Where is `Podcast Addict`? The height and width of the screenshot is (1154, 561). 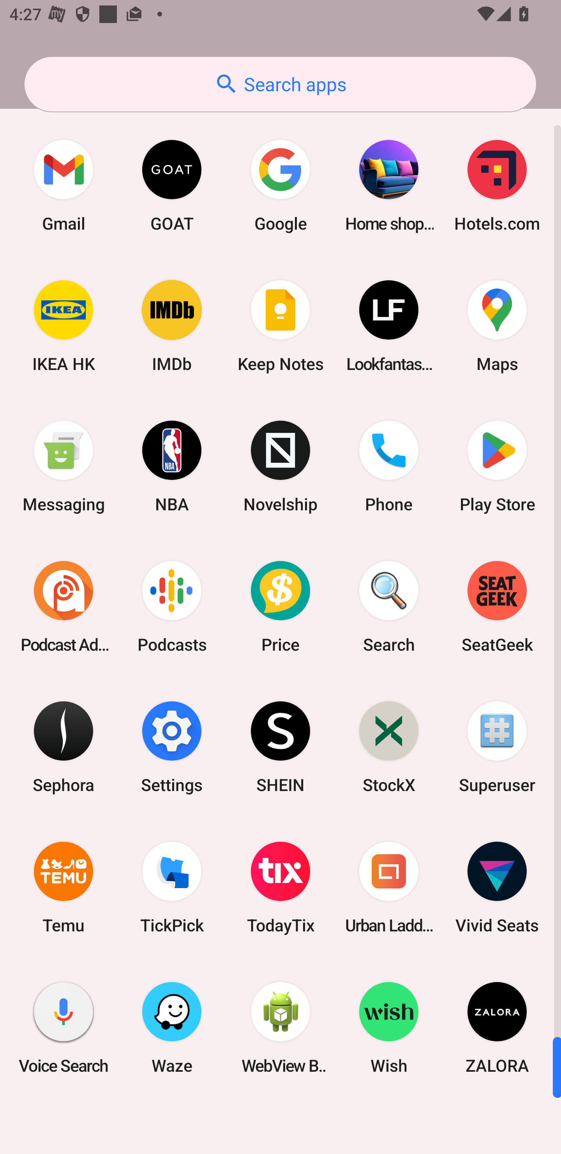
Podcast Addict is located at coordinates (64, 606).